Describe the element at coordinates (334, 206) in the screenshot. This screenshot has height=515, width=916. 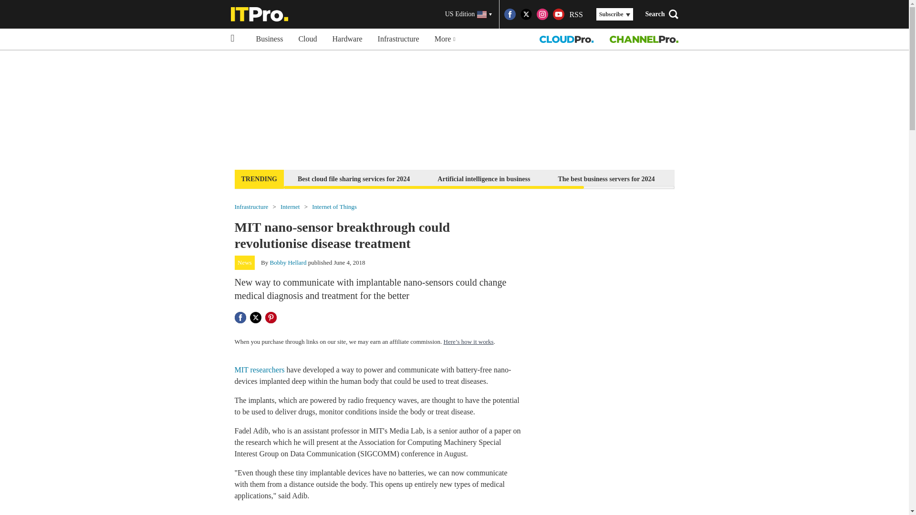
I see `Internet of Things` at that location.